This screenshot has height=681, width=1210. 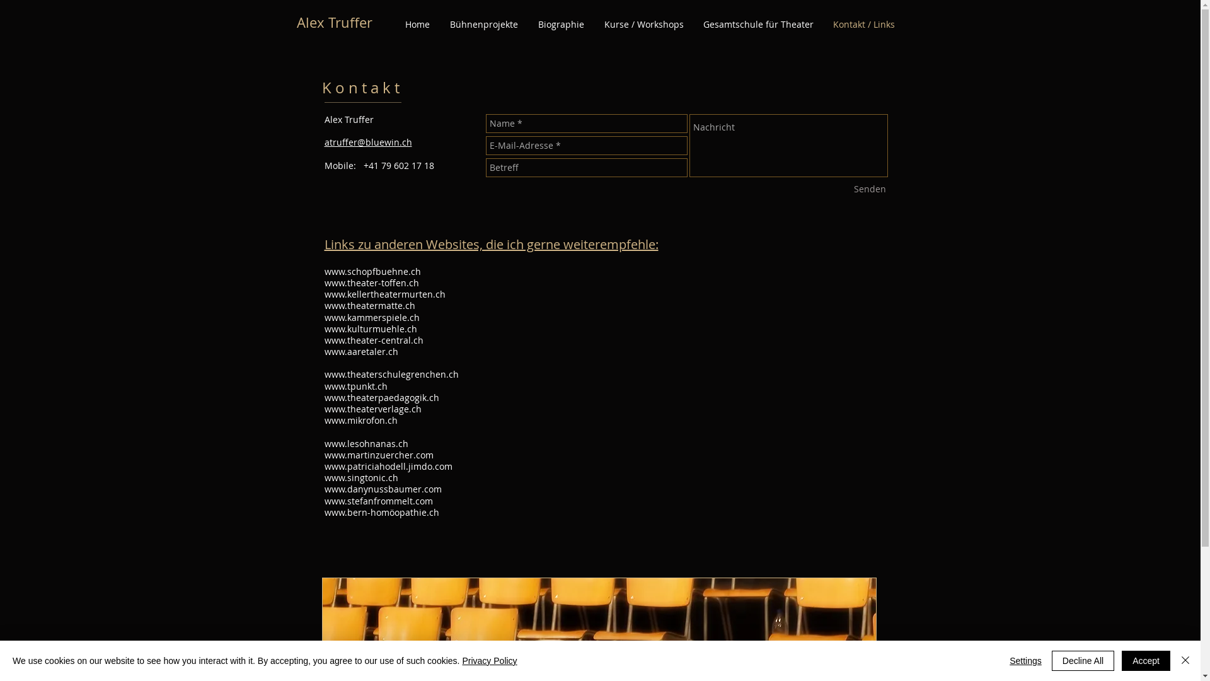 What do you see at coordinates (371, 282) in the screenshot?
I see `www.theater-toffen.ch` at bounding box center [371, 282].